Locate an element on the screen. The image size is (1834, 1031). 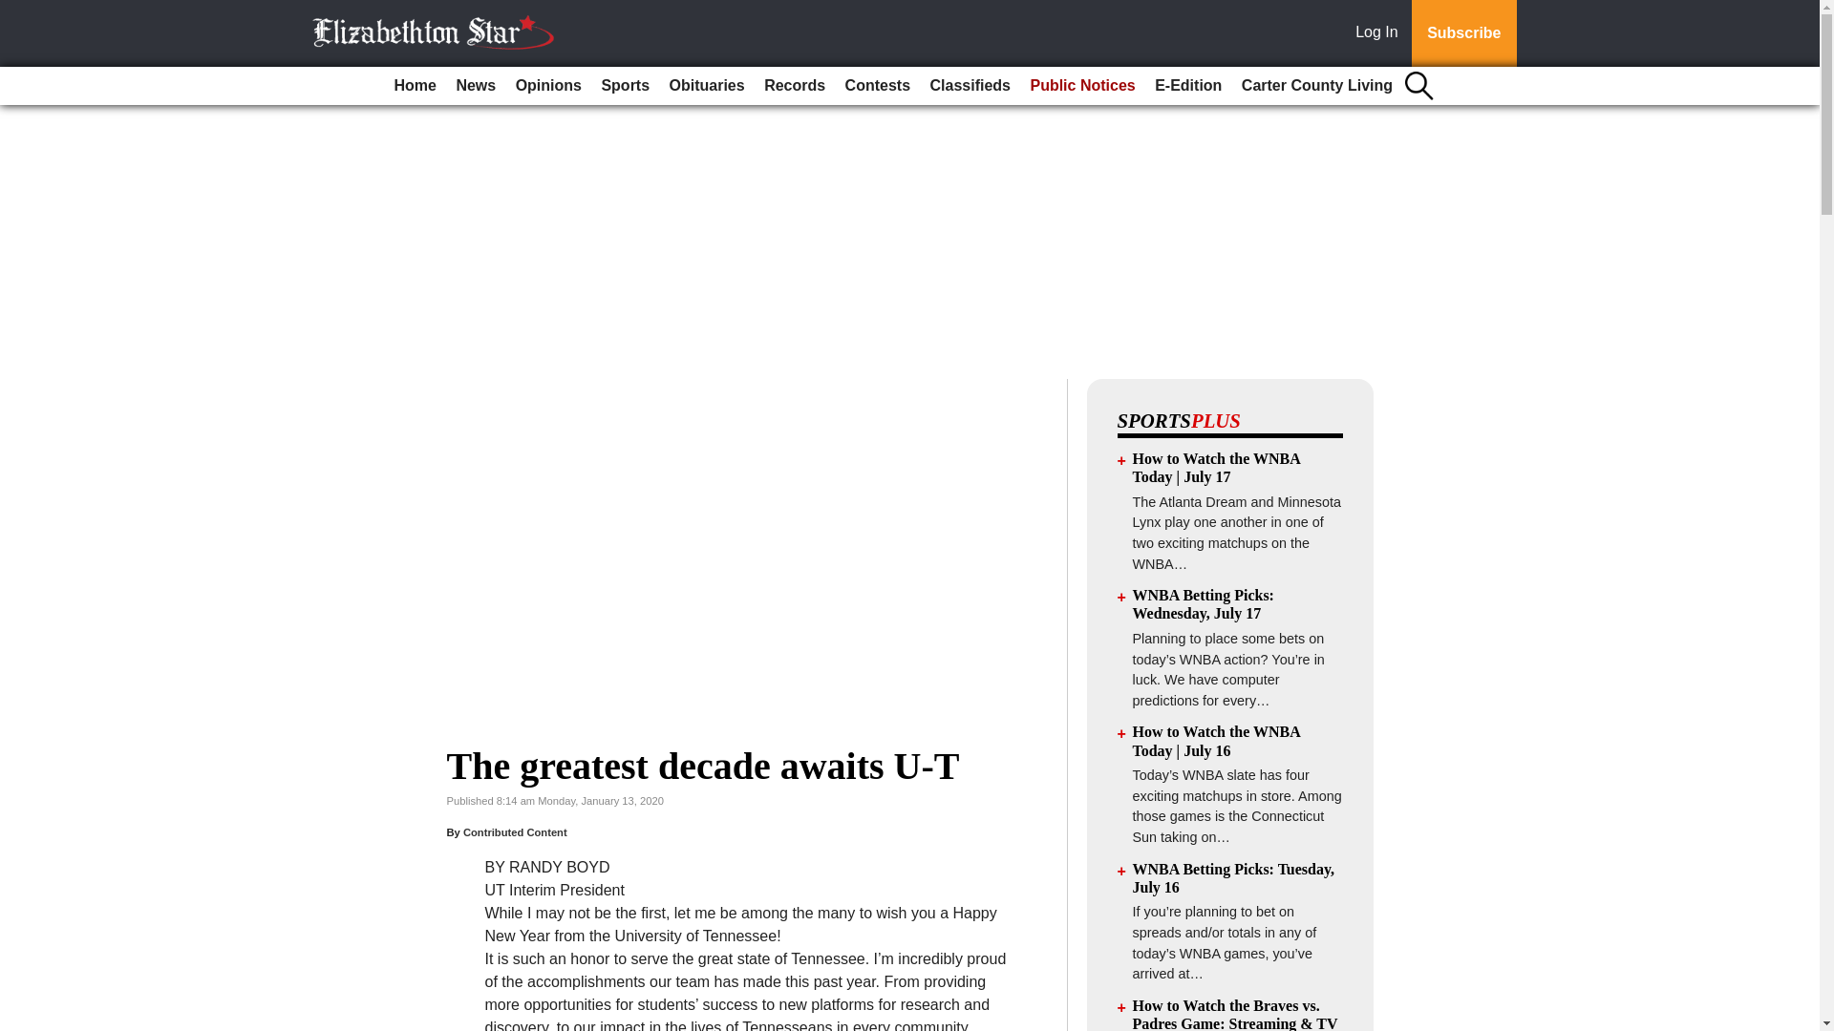
Obituaries is located at coordinates (707, 86).